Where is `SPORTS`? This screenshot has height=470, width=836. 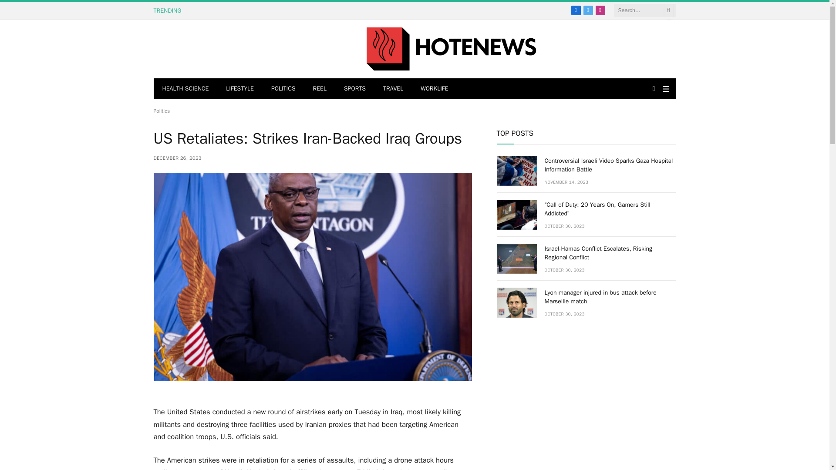
SPORTS is located at coordinates (354, 89).